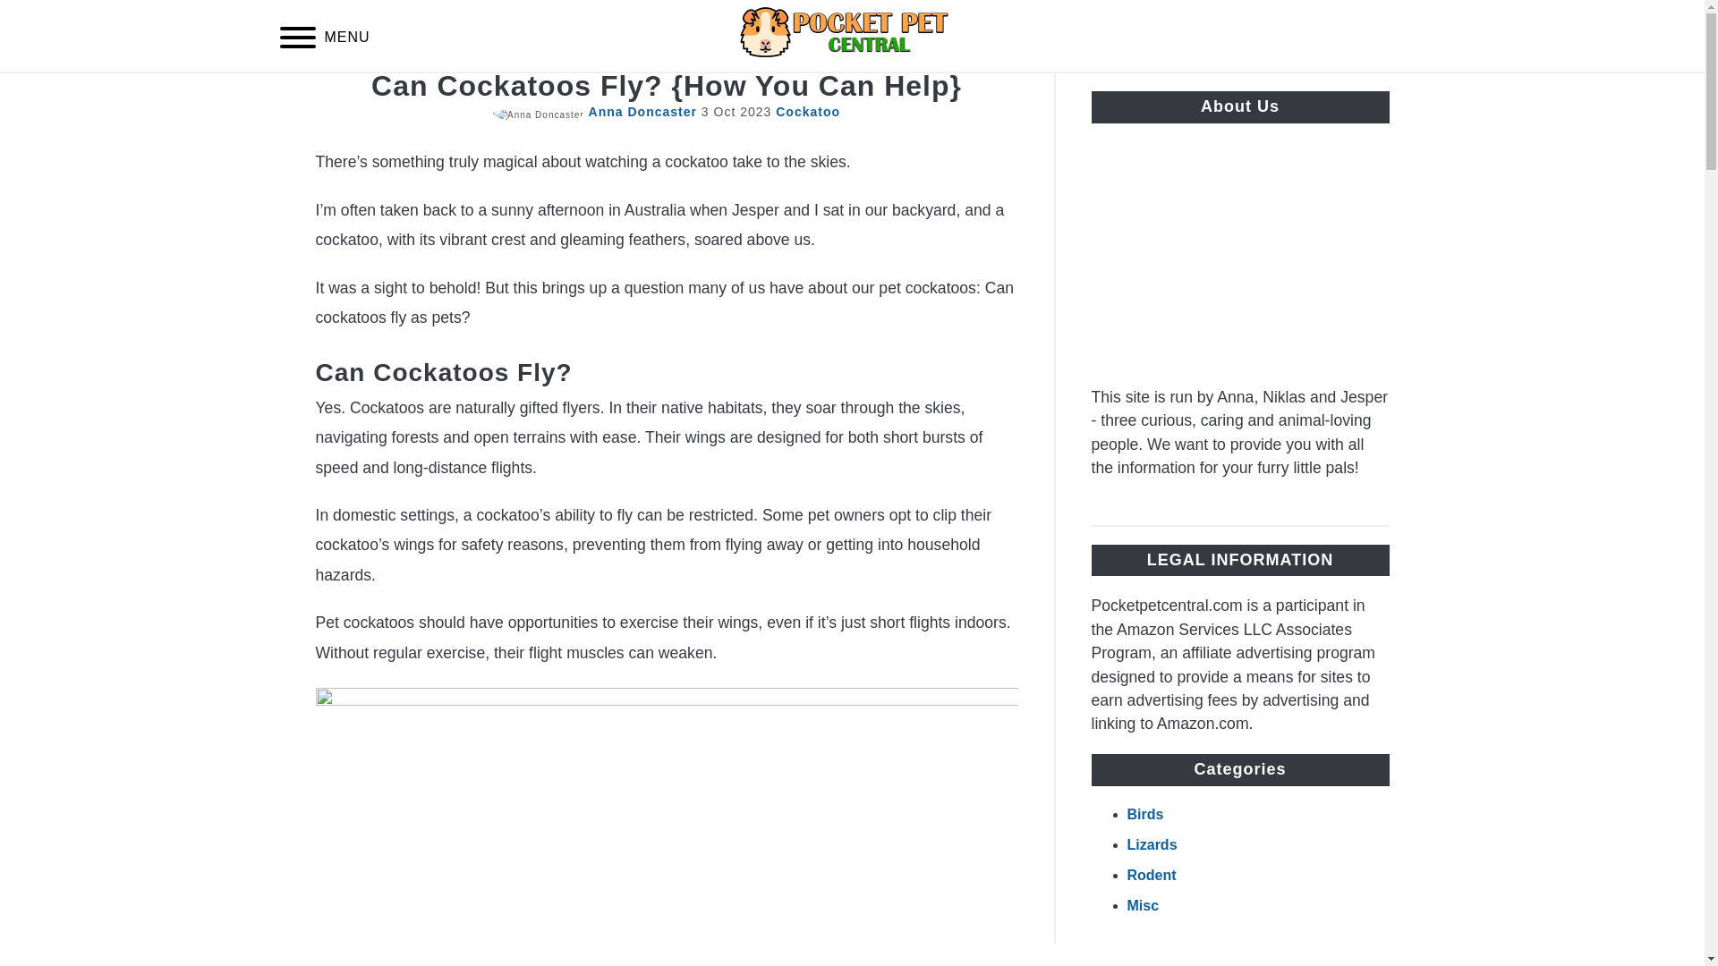 This screenshot has width=1718, height=966. What do you see at coordinates (807, 111) in the screenshot?
I see `Cockatoo` at bounding box center [807, 111].